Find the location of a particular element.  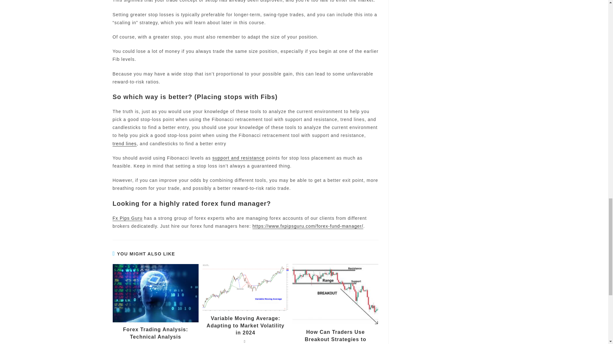

Forex Trading Analysis: Technical Analysis is located at coordinates (155, 333).